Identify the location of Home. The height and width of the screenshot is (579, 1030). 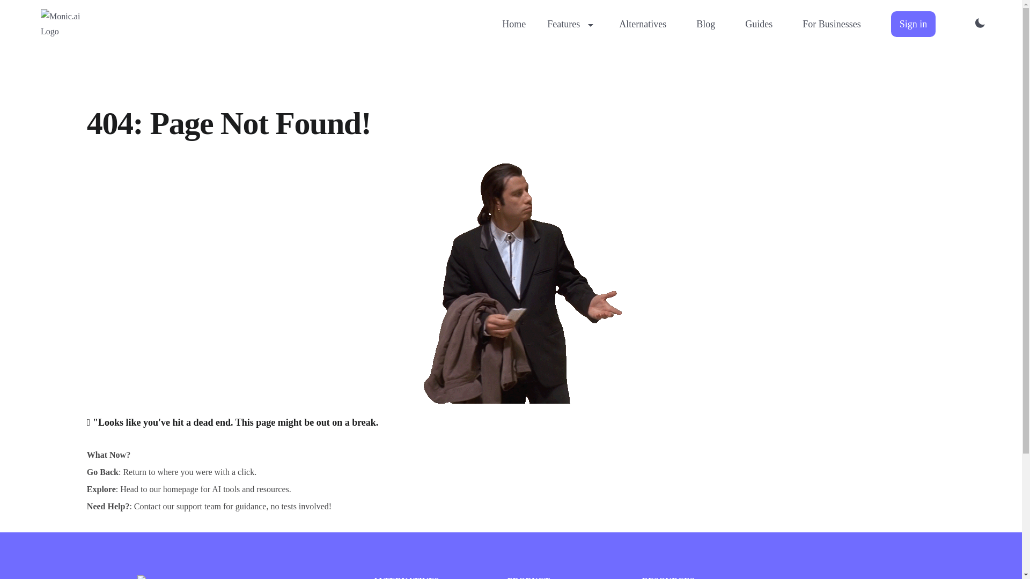
(514, 24).